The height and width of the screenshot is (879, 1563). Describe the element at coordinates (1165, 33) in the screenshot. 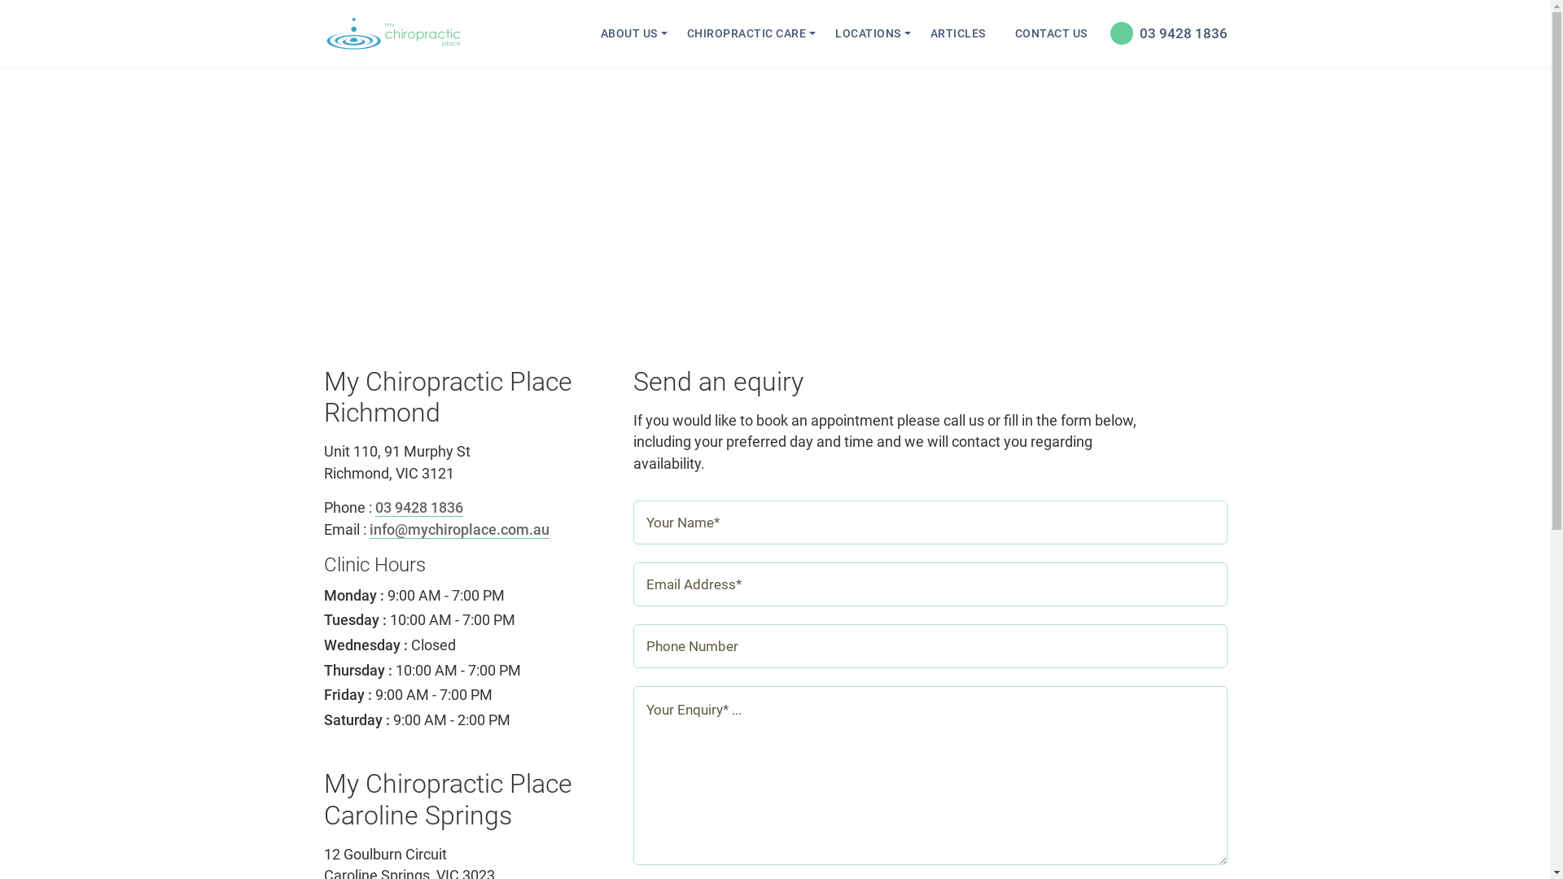

I see `03 9428 1836` at that location.